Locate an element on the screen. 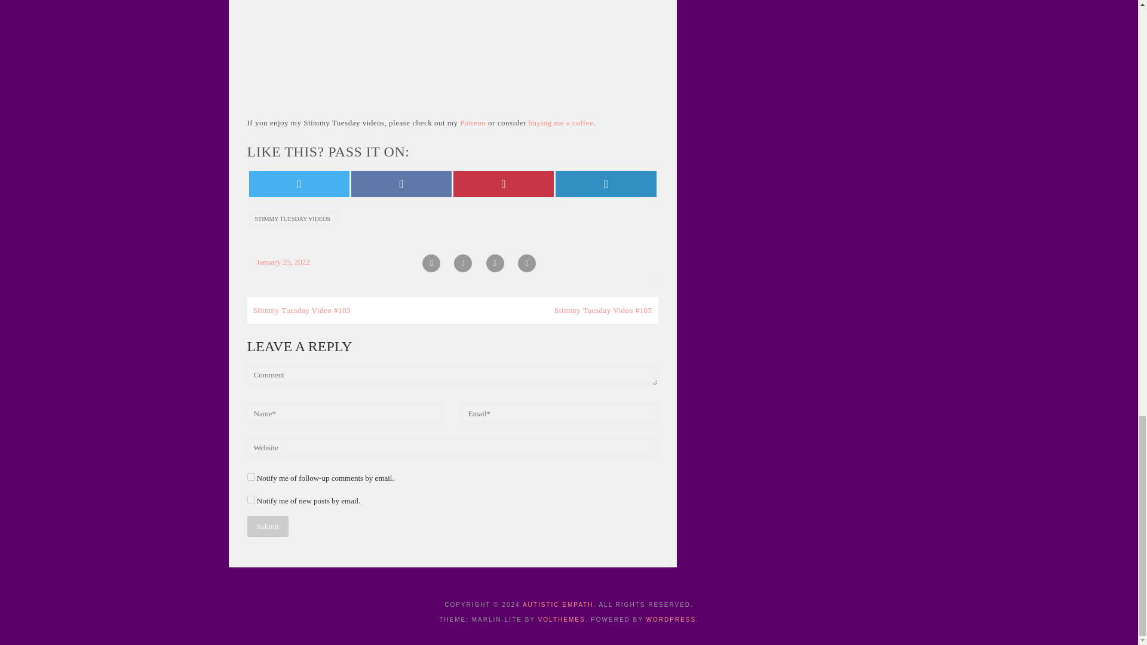 The height and width of the screenshot is (645, 1147). Share on Twitter is located at coordinates (299, 184).